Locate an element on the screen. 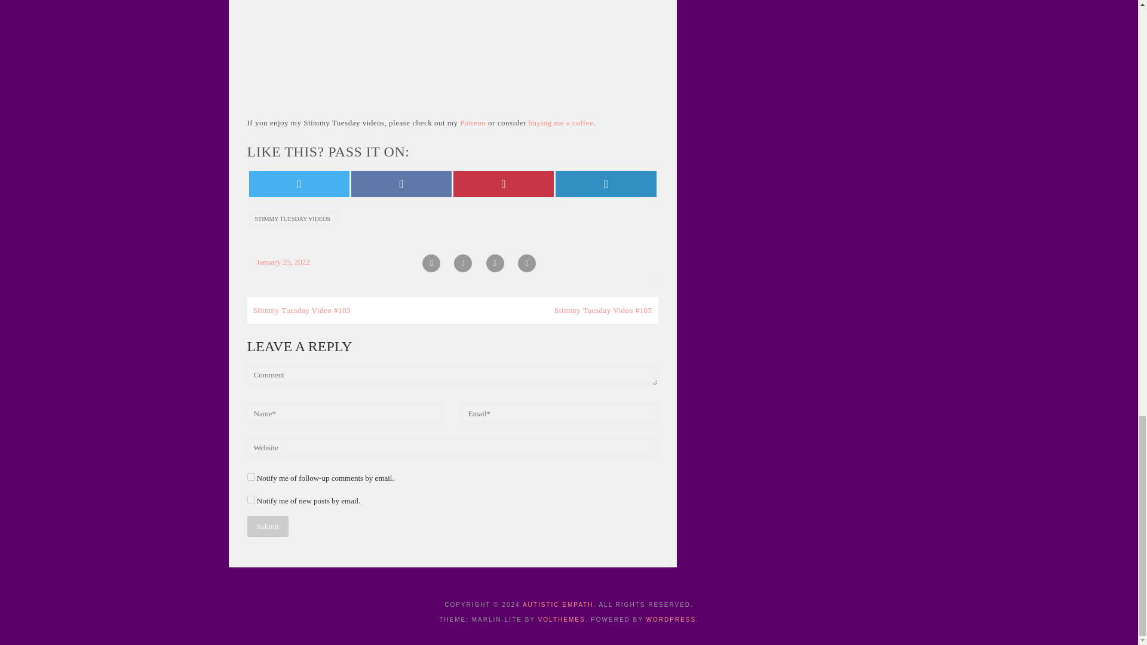 The height and width of the screenshot is (645, 1147). Share on Twitter is located at coordinates (299, 184).